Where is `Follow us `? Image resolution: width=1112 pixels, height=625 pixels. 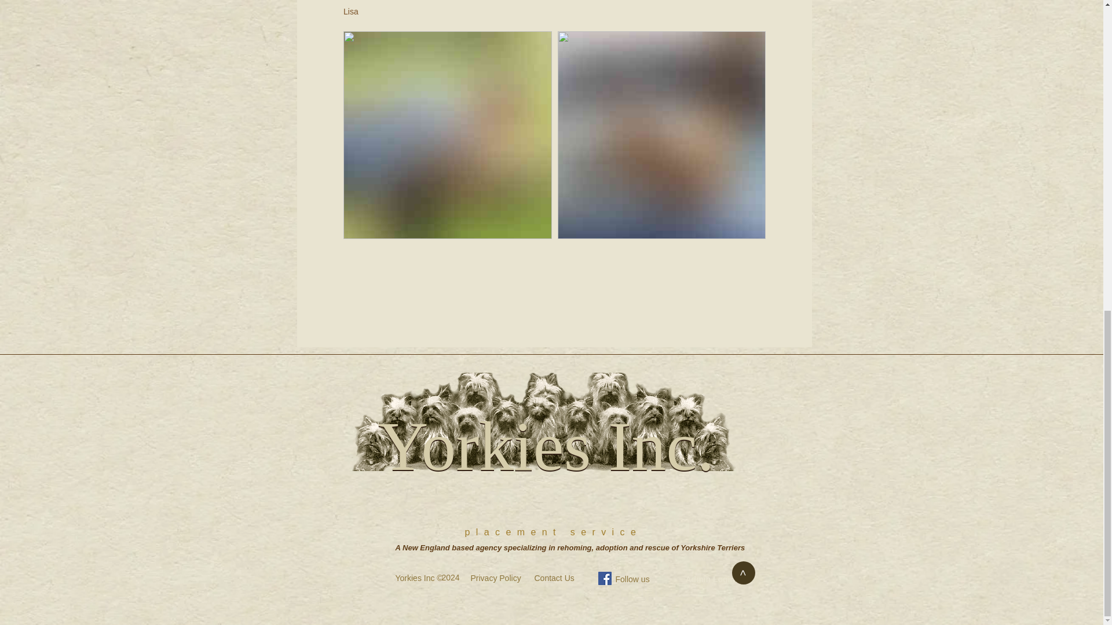 Follow us  is located at coordinates (633, 579).